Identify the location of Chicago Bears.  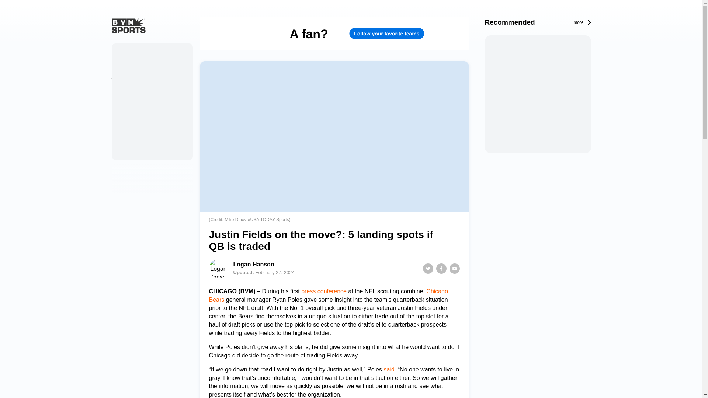
(328, 295).